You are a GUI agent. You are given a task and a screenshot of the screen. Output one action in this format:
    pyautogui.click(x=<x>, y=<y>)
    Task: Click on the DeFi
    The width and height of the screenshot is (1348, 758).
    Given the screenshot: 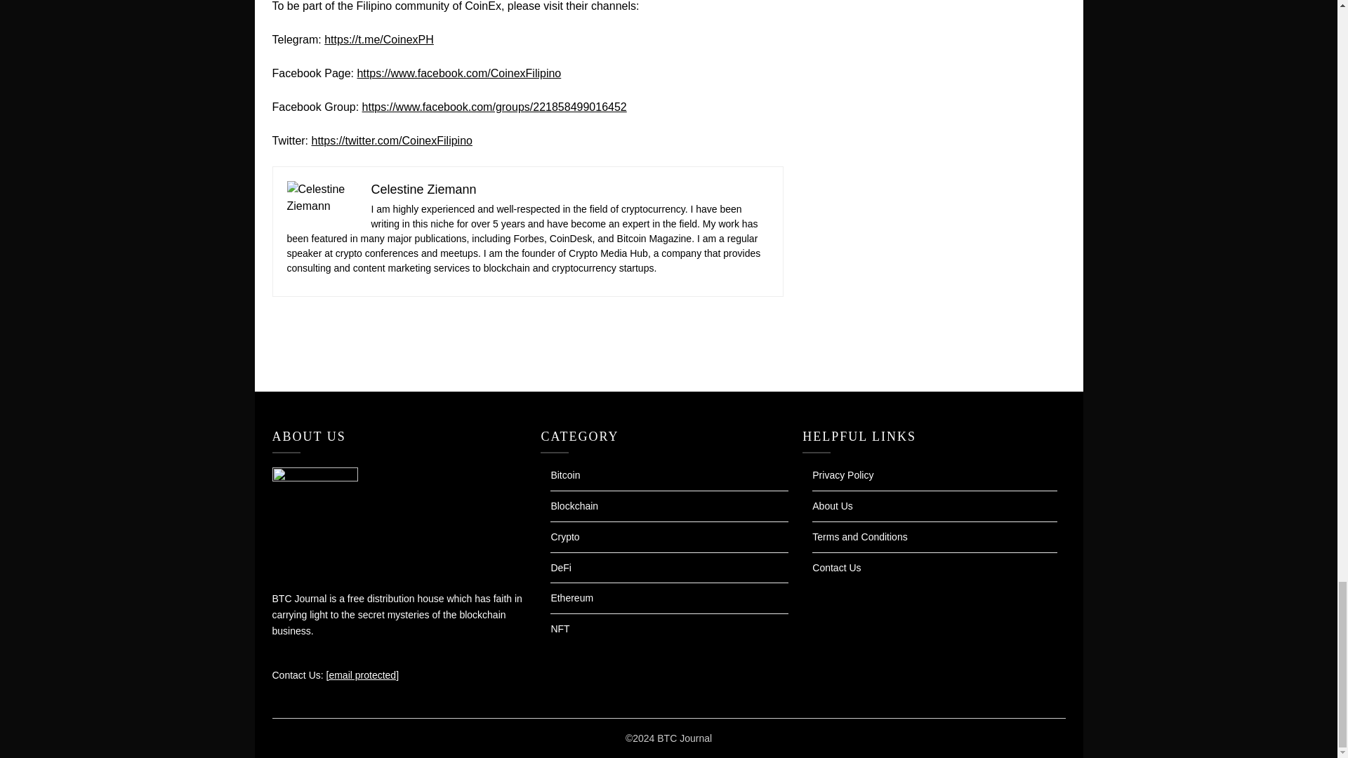 What is the action you would take?
    pyautogui.click(x=560, y=567)
    